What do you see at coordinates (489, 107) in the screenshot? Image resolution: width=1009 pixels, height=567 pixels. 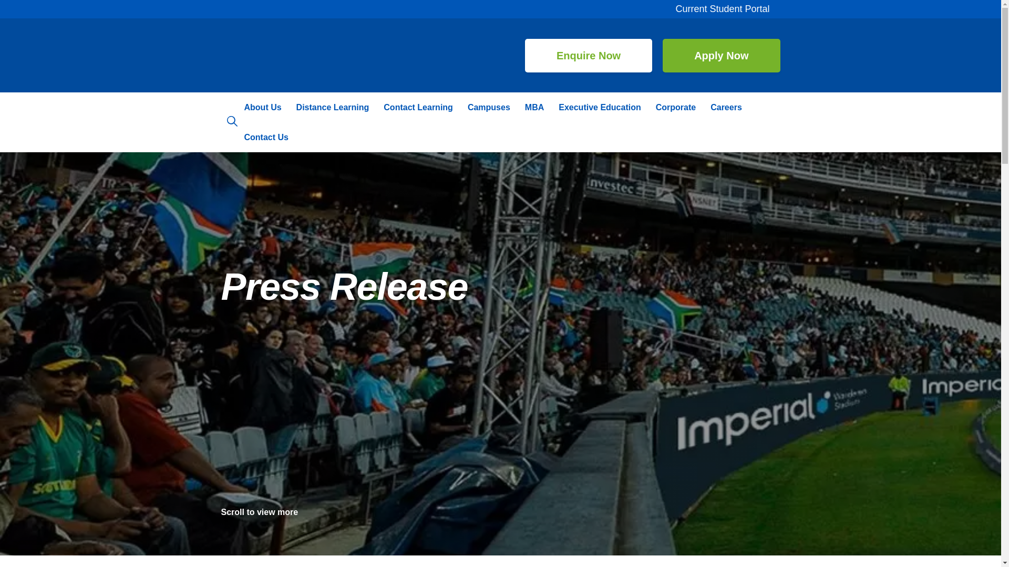 I see `Campuses` at bounding box center [489, 107].